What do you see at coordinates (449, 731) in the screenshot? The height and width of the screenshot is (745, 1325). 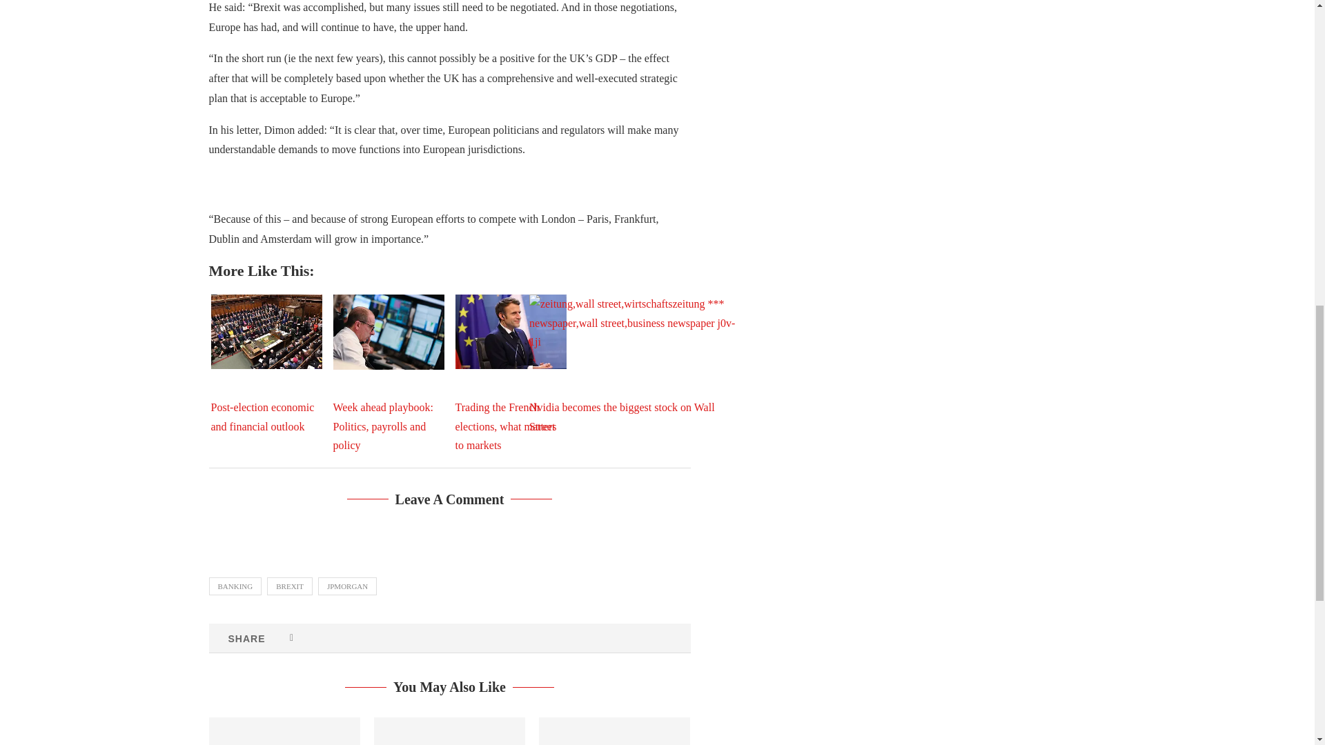 I see `Yen retreats after hitting six week high` at bounding box center [449, 731].